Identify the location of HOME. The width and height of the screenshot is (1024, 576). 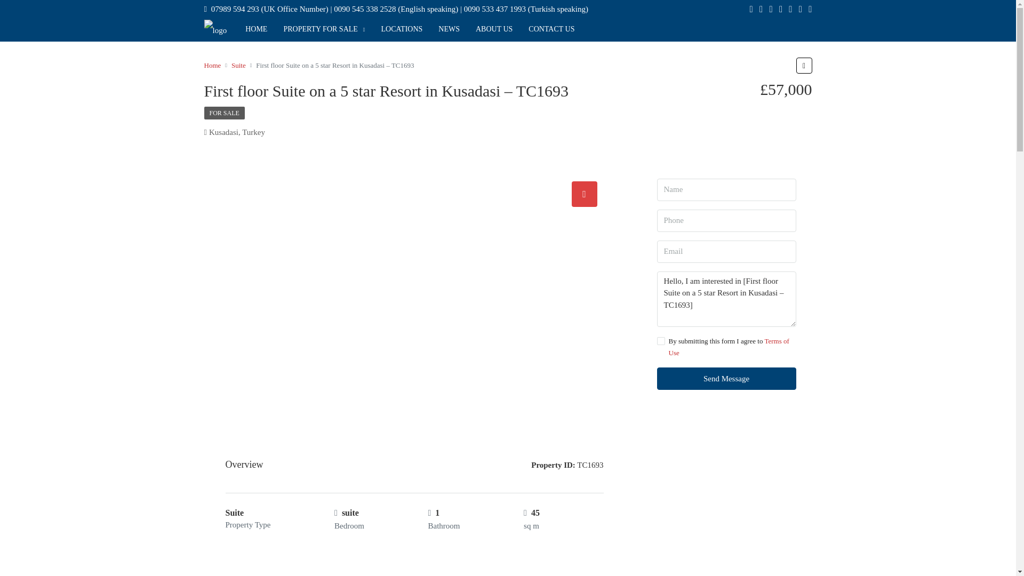
(256, 29).